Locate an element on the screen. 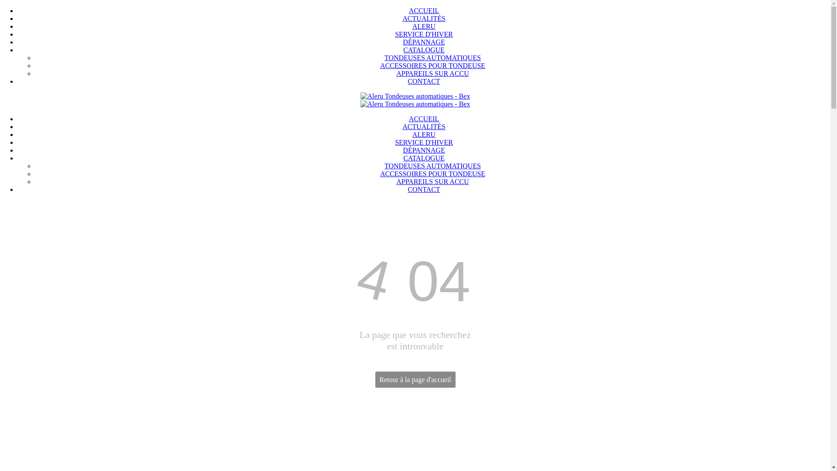 The width and height of the screenshot is (837, 471). APPAREILS SUR ACCU is located at coordinates (432, 73).